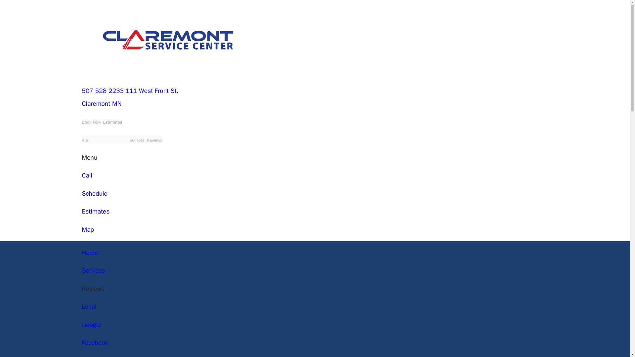 The image size is (635, 357). I want to click on Google, so click(91, 325).